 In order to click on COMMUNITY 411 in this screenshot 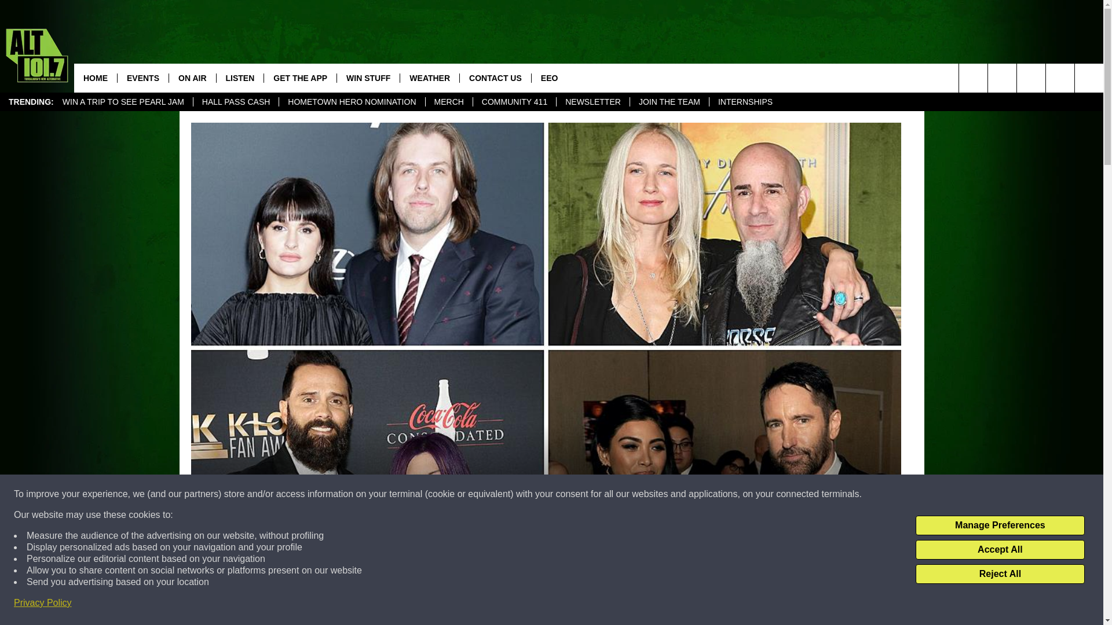, I will do `click(514, 102)`.